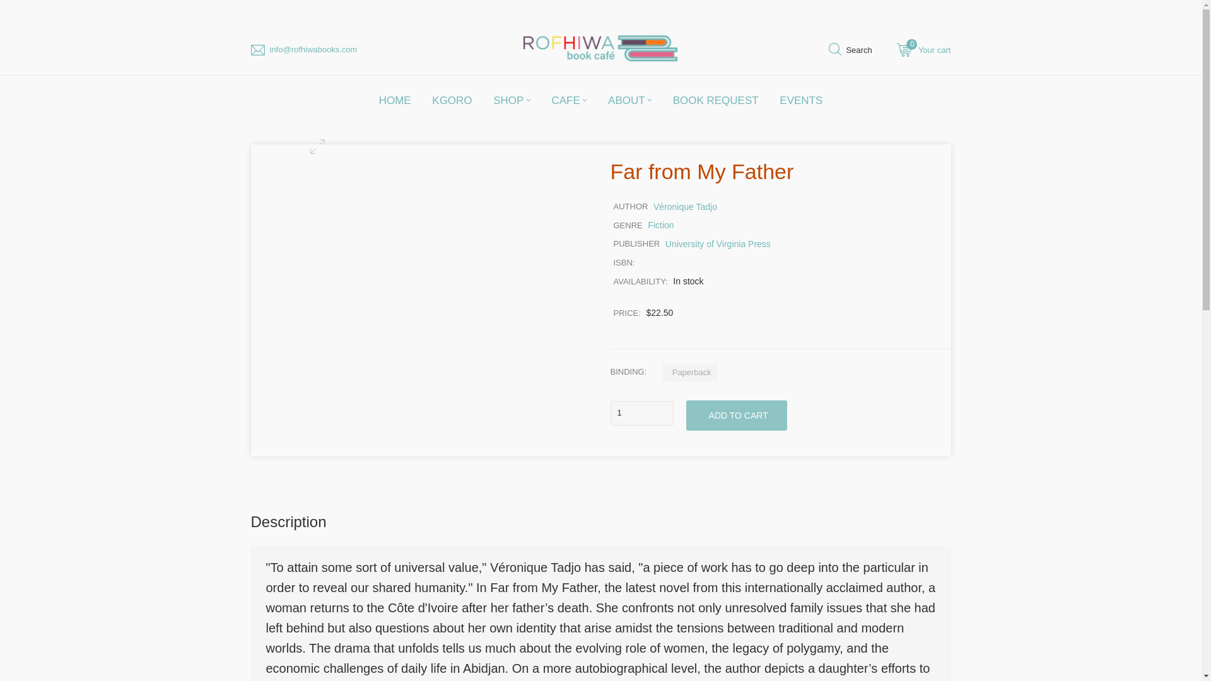  What do you see at coordinates (923, 52) in the screenshot?
I see `1` at bounding box center [923, 52].